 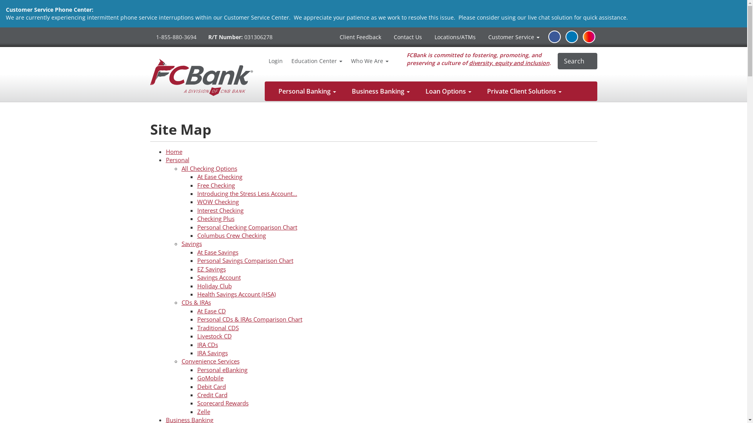 What do you see at coordinates (223, 403) in the screenshot?
I see `Scorecard Rewards` at bounding box center [223, 403].